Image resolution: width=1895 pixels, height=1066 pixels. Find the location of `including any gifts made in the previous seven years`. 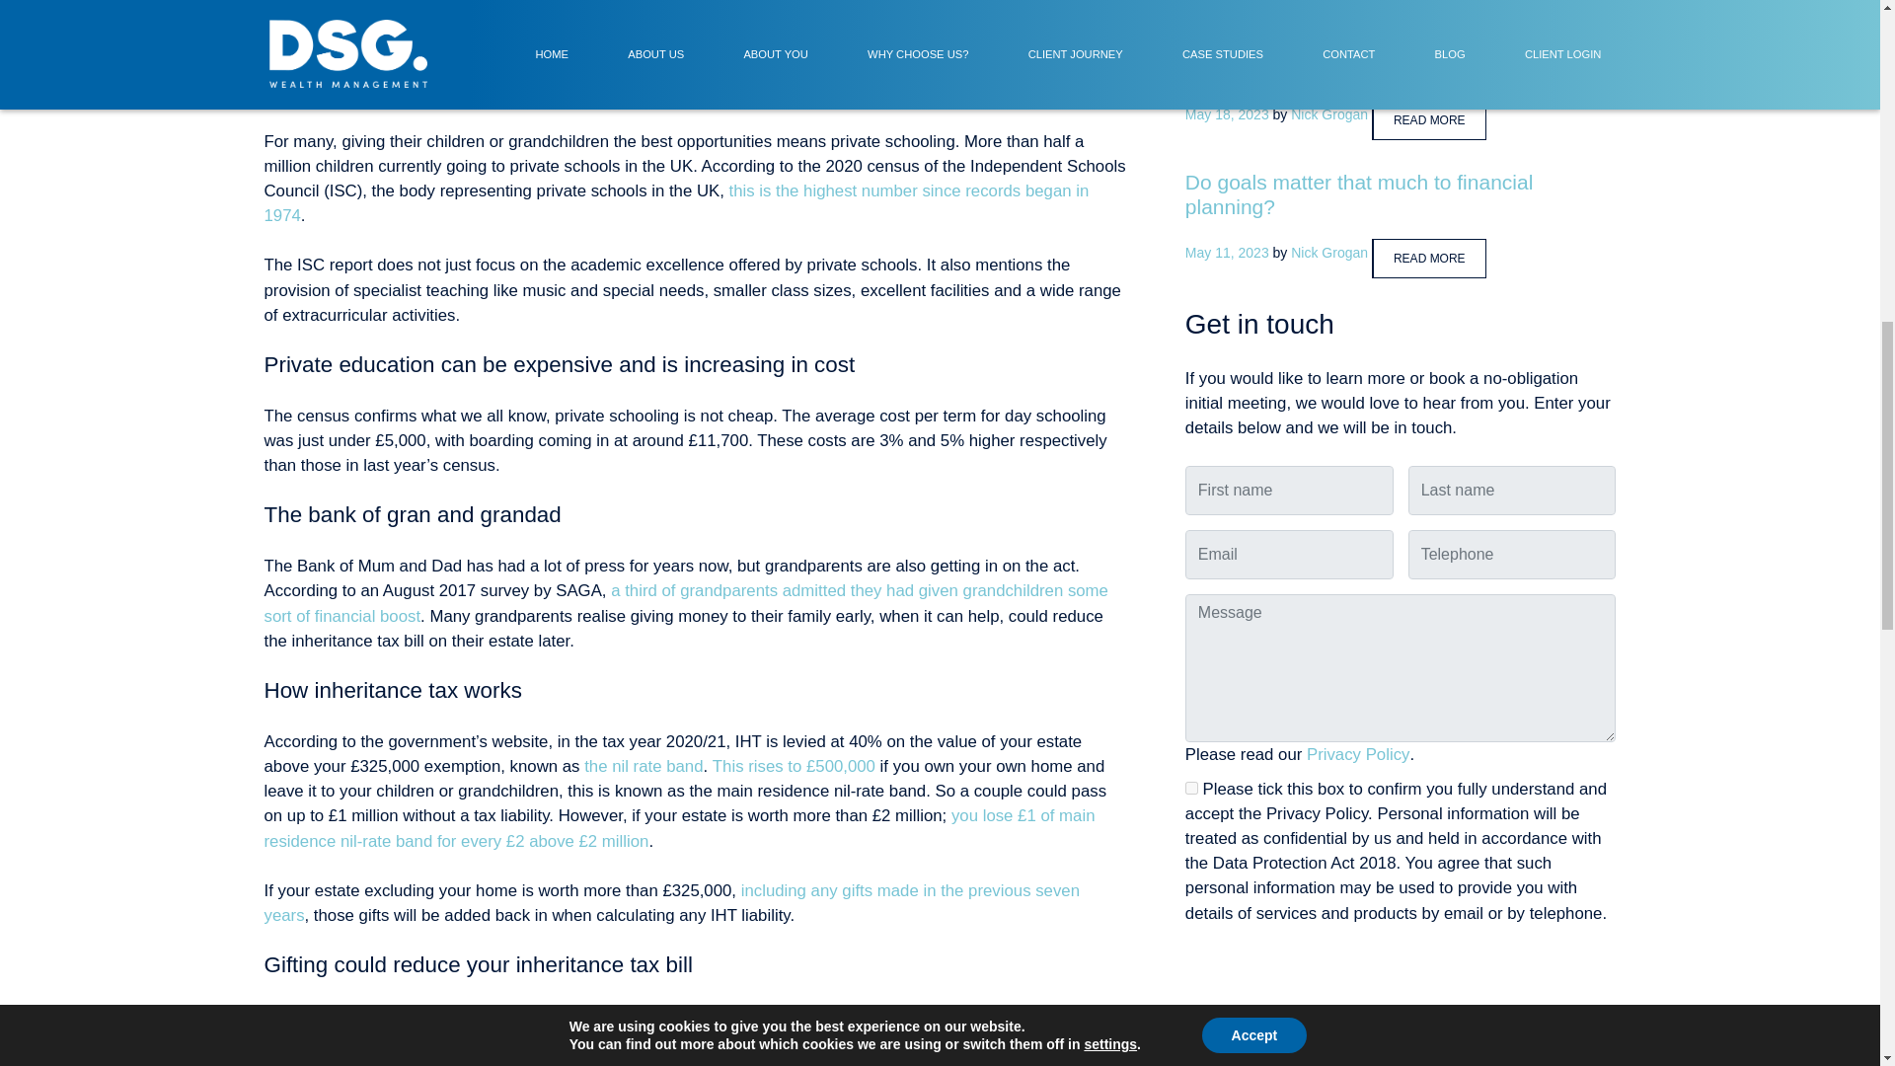

including any gifts made in the previous seven years is located at coordinates (672, 903).